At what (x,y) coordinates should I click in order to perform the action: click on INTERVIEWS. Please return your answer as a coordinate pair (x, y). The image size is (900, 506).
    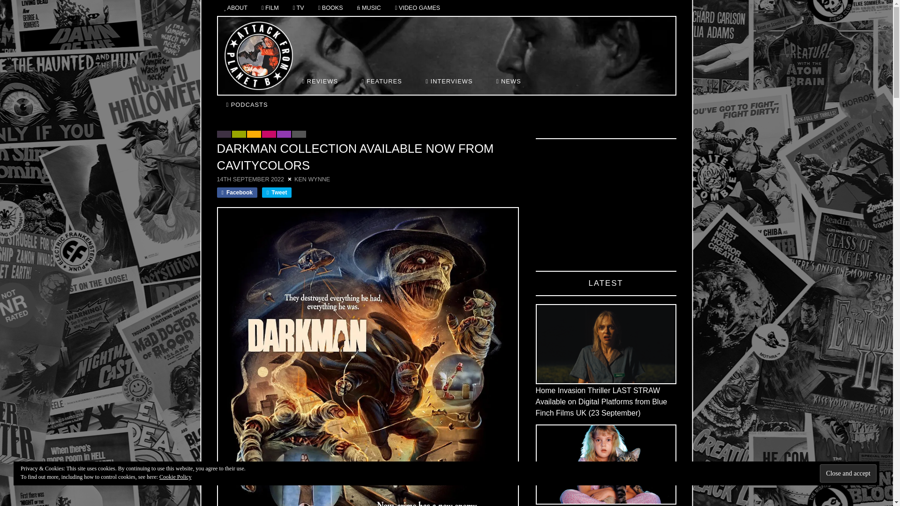
    Looking at the image, I should click on (450, 82).